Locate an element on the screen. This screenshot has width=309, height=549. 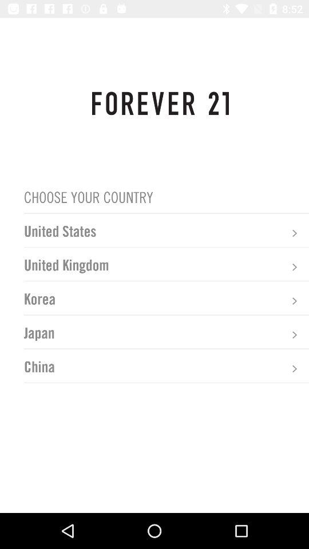
click on the next button which is beside text united kingdom is located at coordinates (294, 267).